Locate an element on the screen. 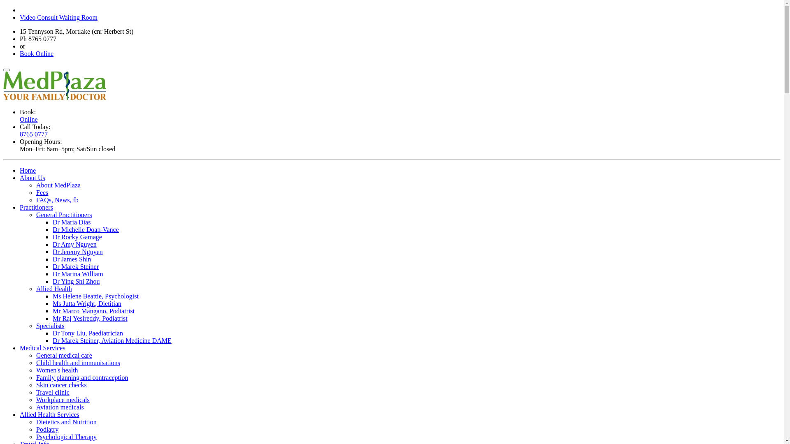 This screenshot has height=444, width=790. About MedPlaza is located at coordinates (58, 185).